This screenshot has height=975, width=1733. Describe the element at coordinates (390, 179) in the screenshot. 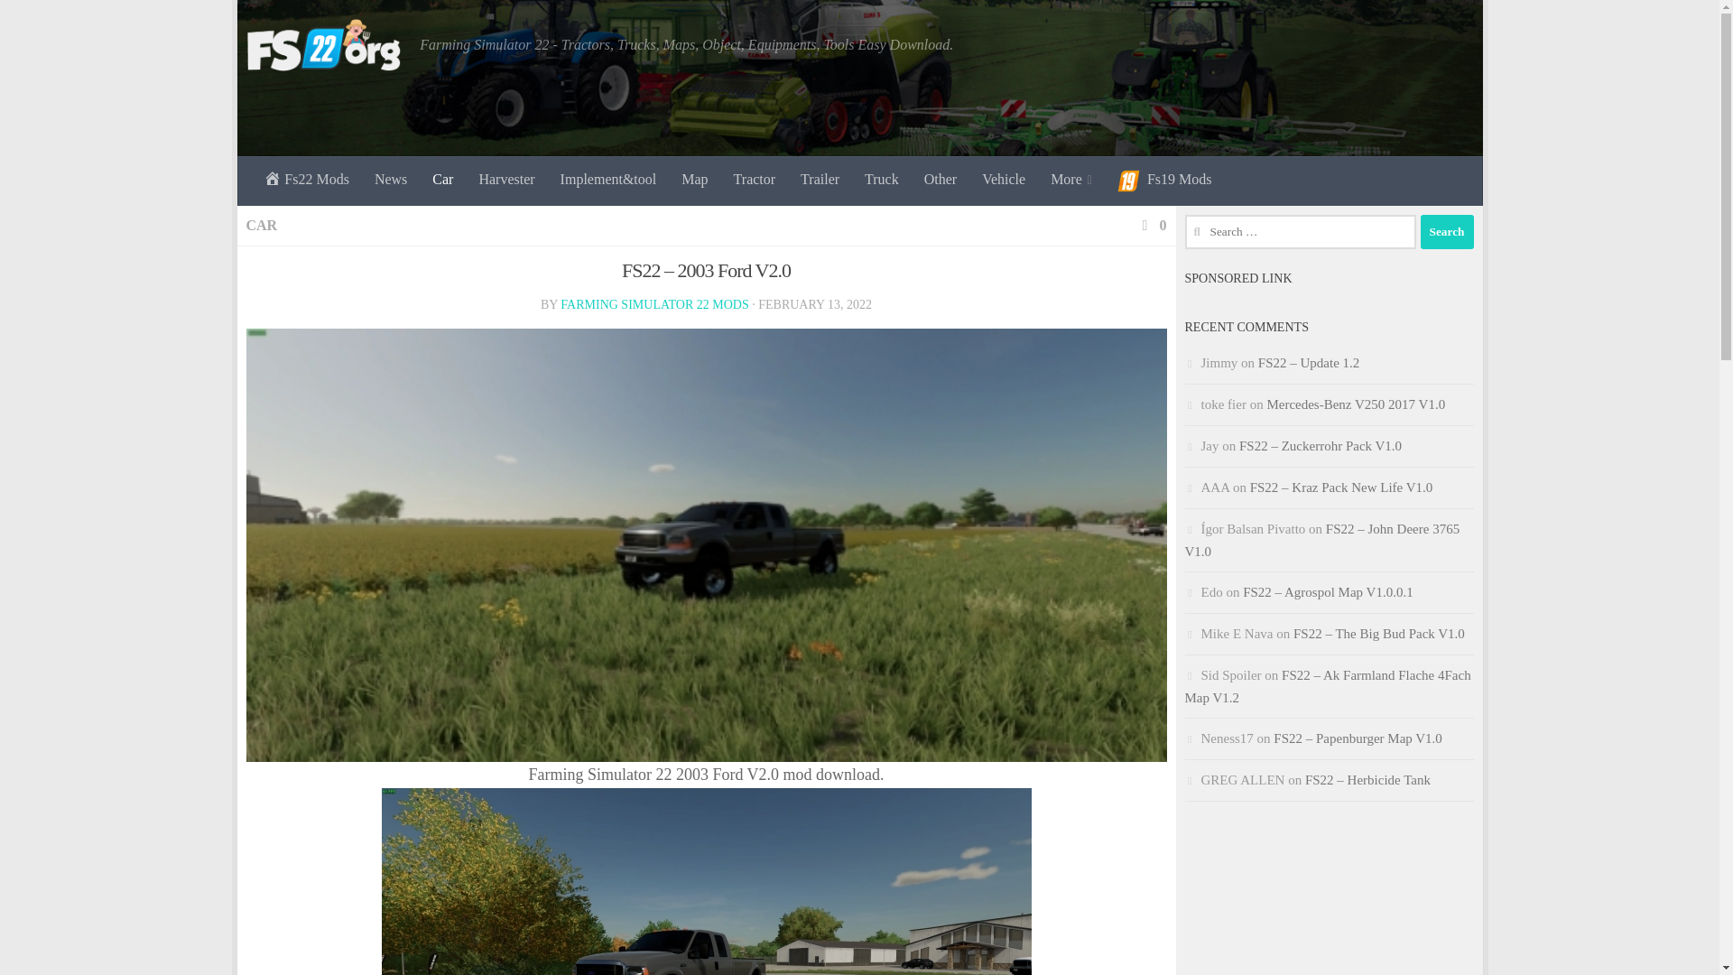

I see `News` at that location.